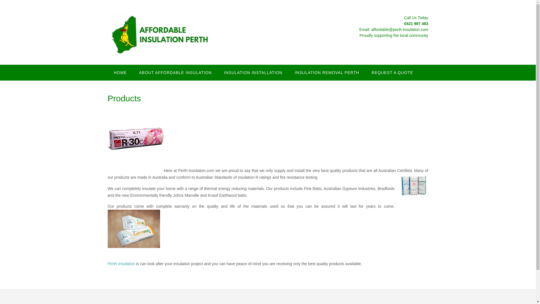 The image size is (540, 304). Describe the element at coordinates (413, 186) in the screenshot. I see `Poly Batts` at that location.